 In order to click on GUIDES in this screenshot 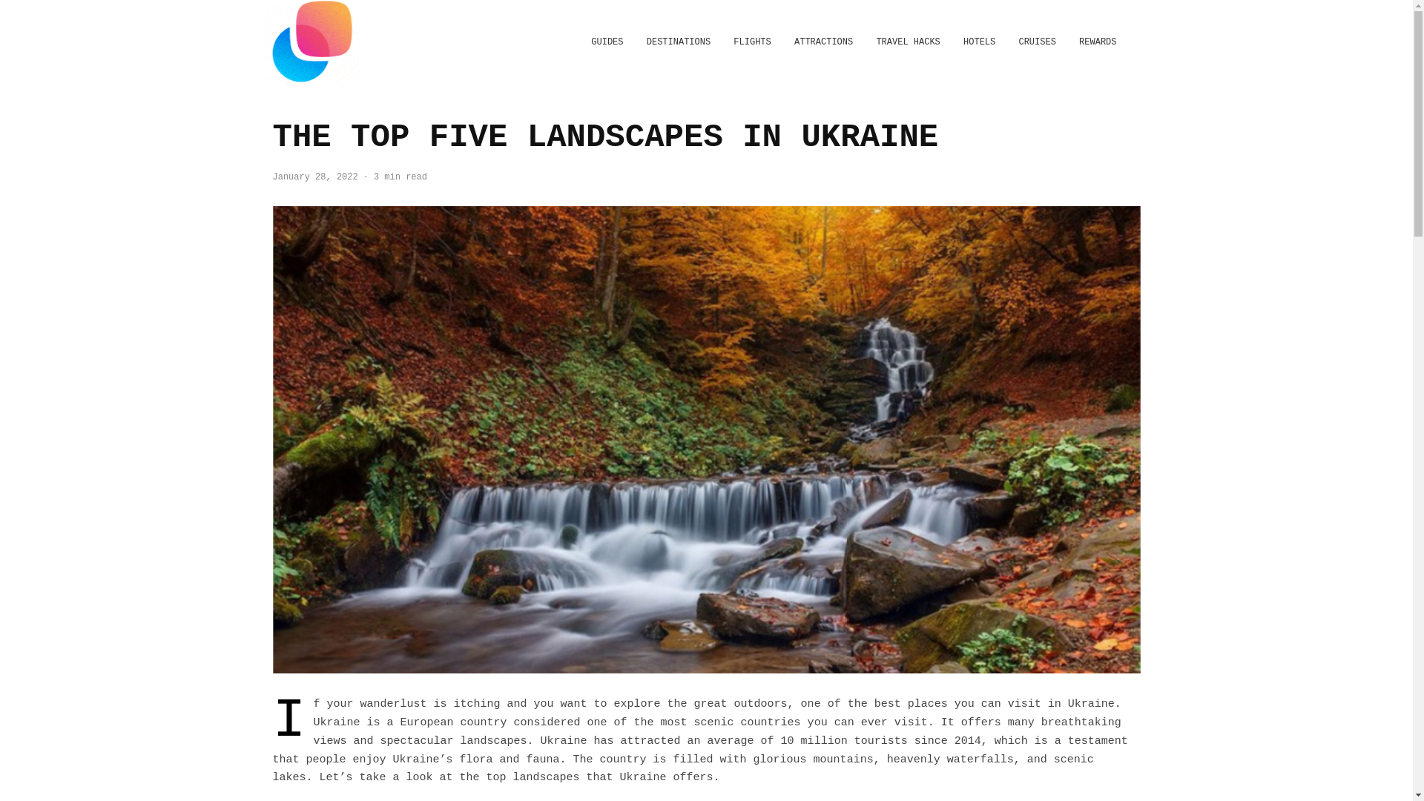, I will do `click(607, 43)`.